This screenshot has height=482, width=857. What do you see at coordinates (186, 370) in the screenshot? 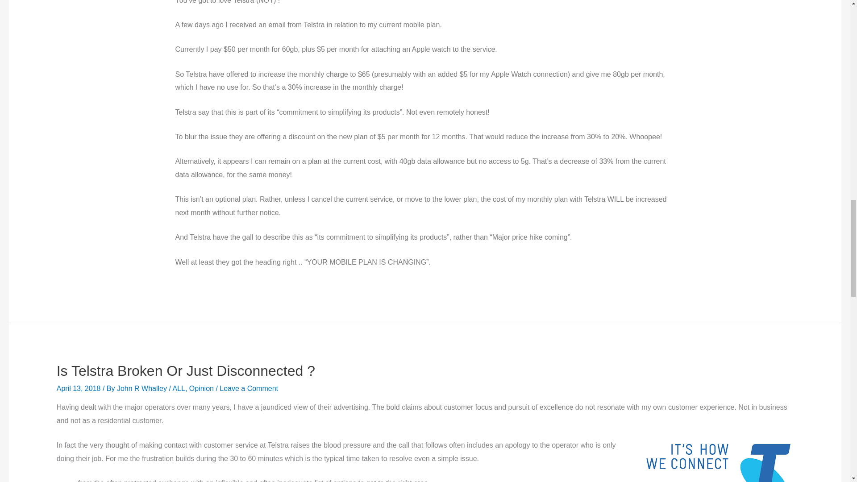
I see `Is Telstra Broken Or Just Disconnected ?` at bounding box center [186, 370].